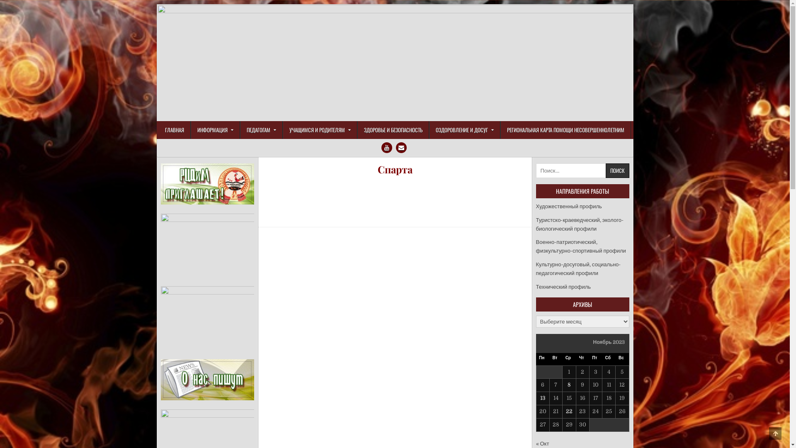  I want to click on 22, so click(569, 411).